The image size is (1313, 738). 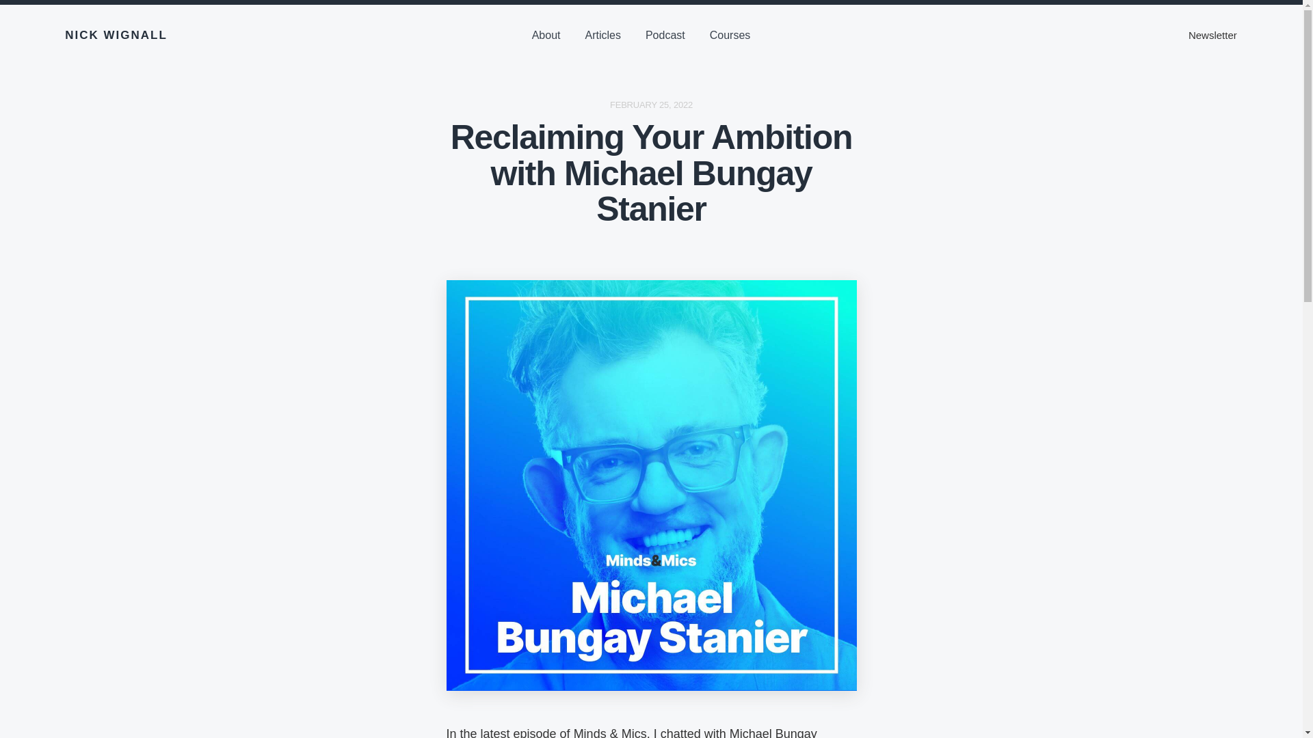 What do you see at coordinates (1212, 36) in the screenshot?
I see `About` at bounding box center [1212, 36].